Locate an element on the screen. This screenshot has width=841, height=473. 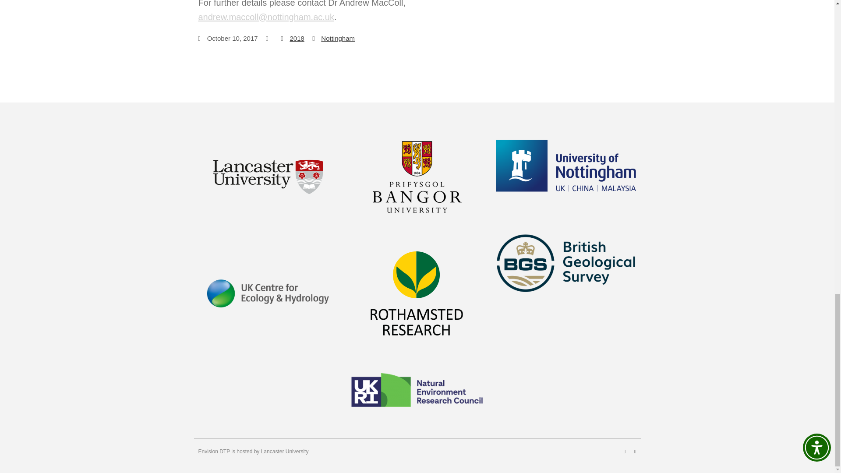
View all posts tagged Nottingham is located at coordinates (338, 38).